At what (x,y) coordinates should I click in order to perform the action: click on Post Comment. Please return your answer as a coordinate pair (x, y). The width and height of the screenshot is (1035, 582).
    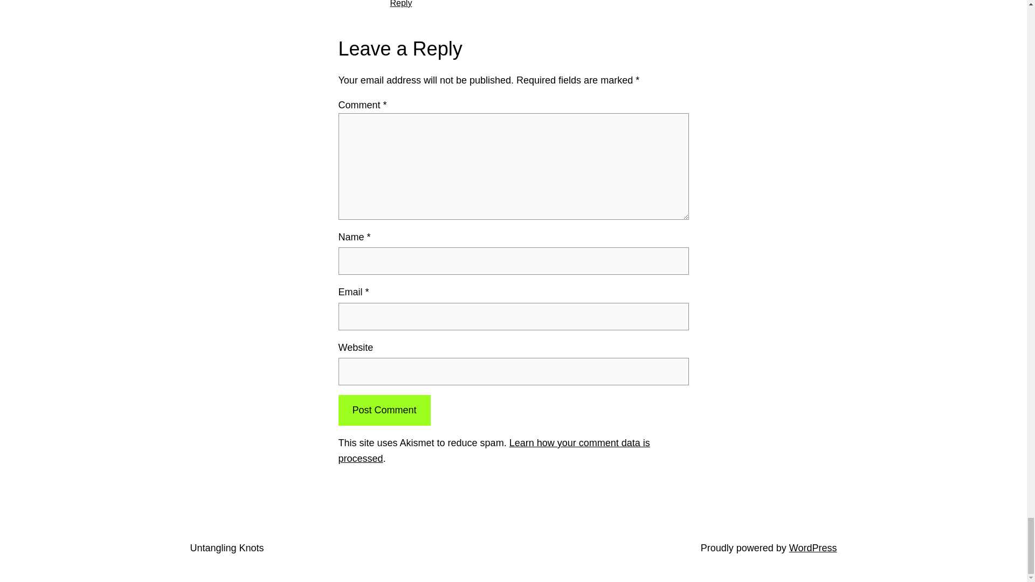
    Looking at the image, I should click on (384, 410).